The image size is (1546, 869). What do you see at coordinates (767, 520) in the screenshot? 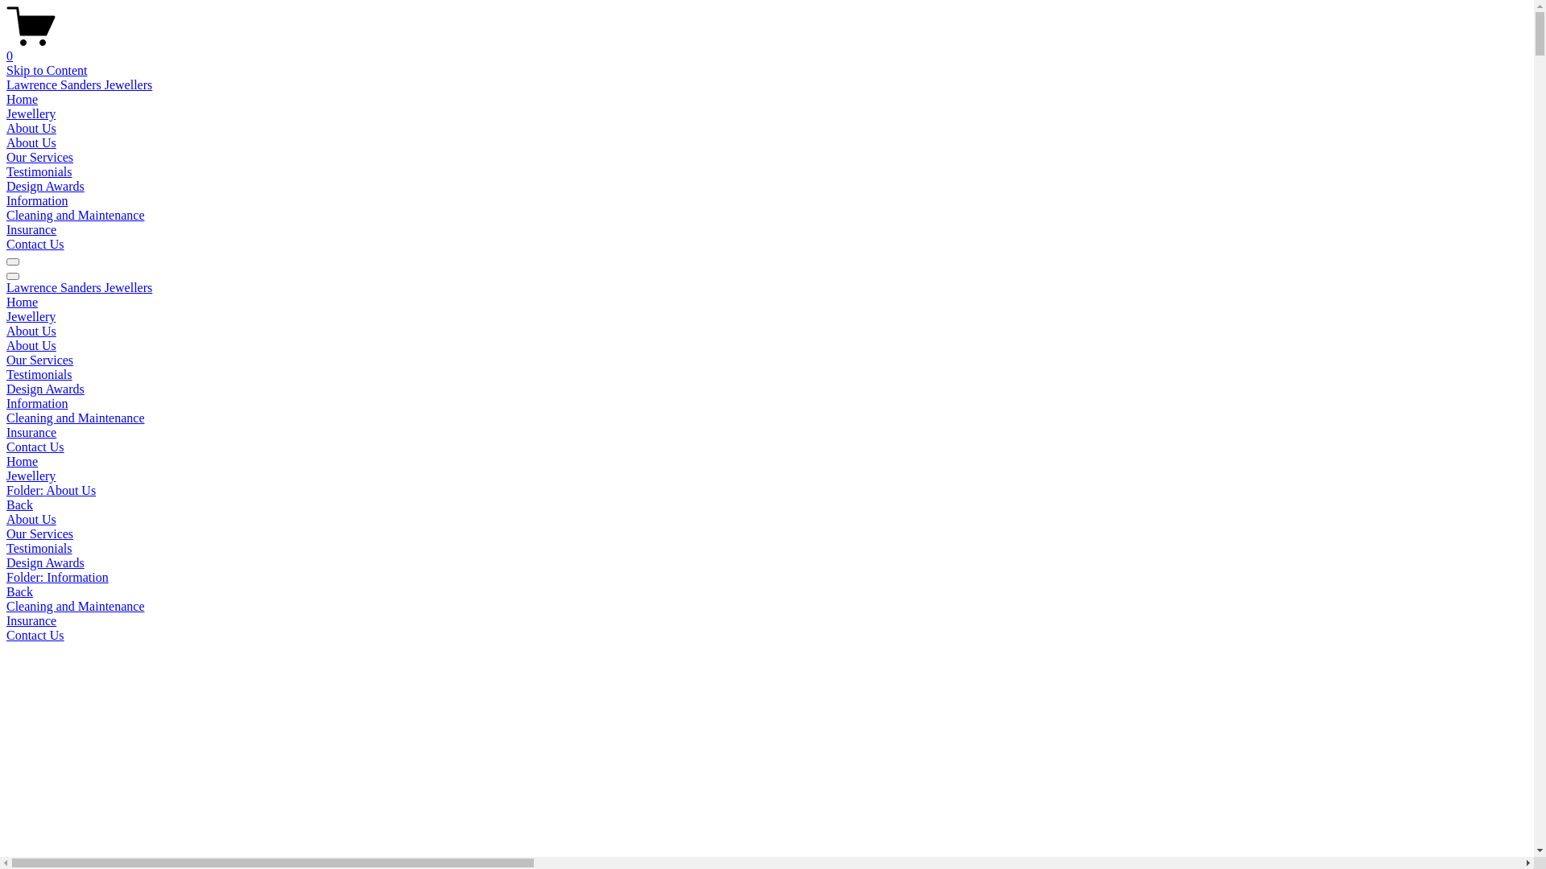
I see `About Us` at bounding box center [767, 520].